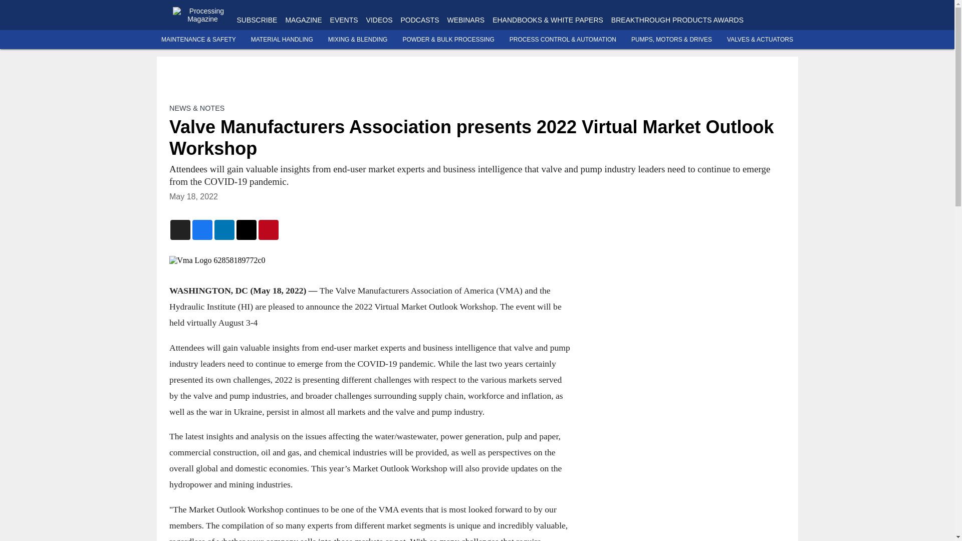  What do you see at coordinates (466, 20) in the screenshot?
I see `WEBINARS` at bounding box center [466, 20].